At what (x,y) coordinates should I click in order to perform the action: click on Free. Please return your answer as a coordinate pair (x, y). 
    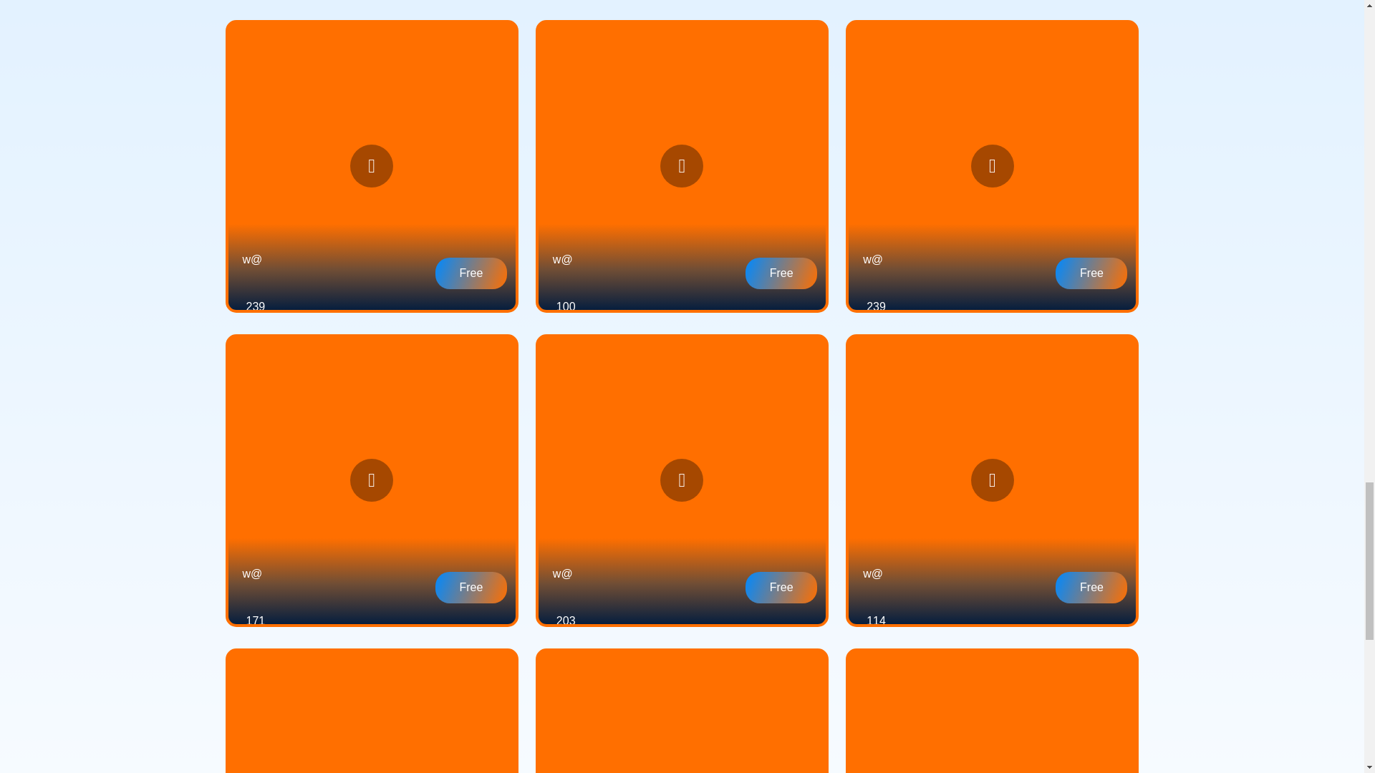
    Looking at the image, I should click on (781, 273).